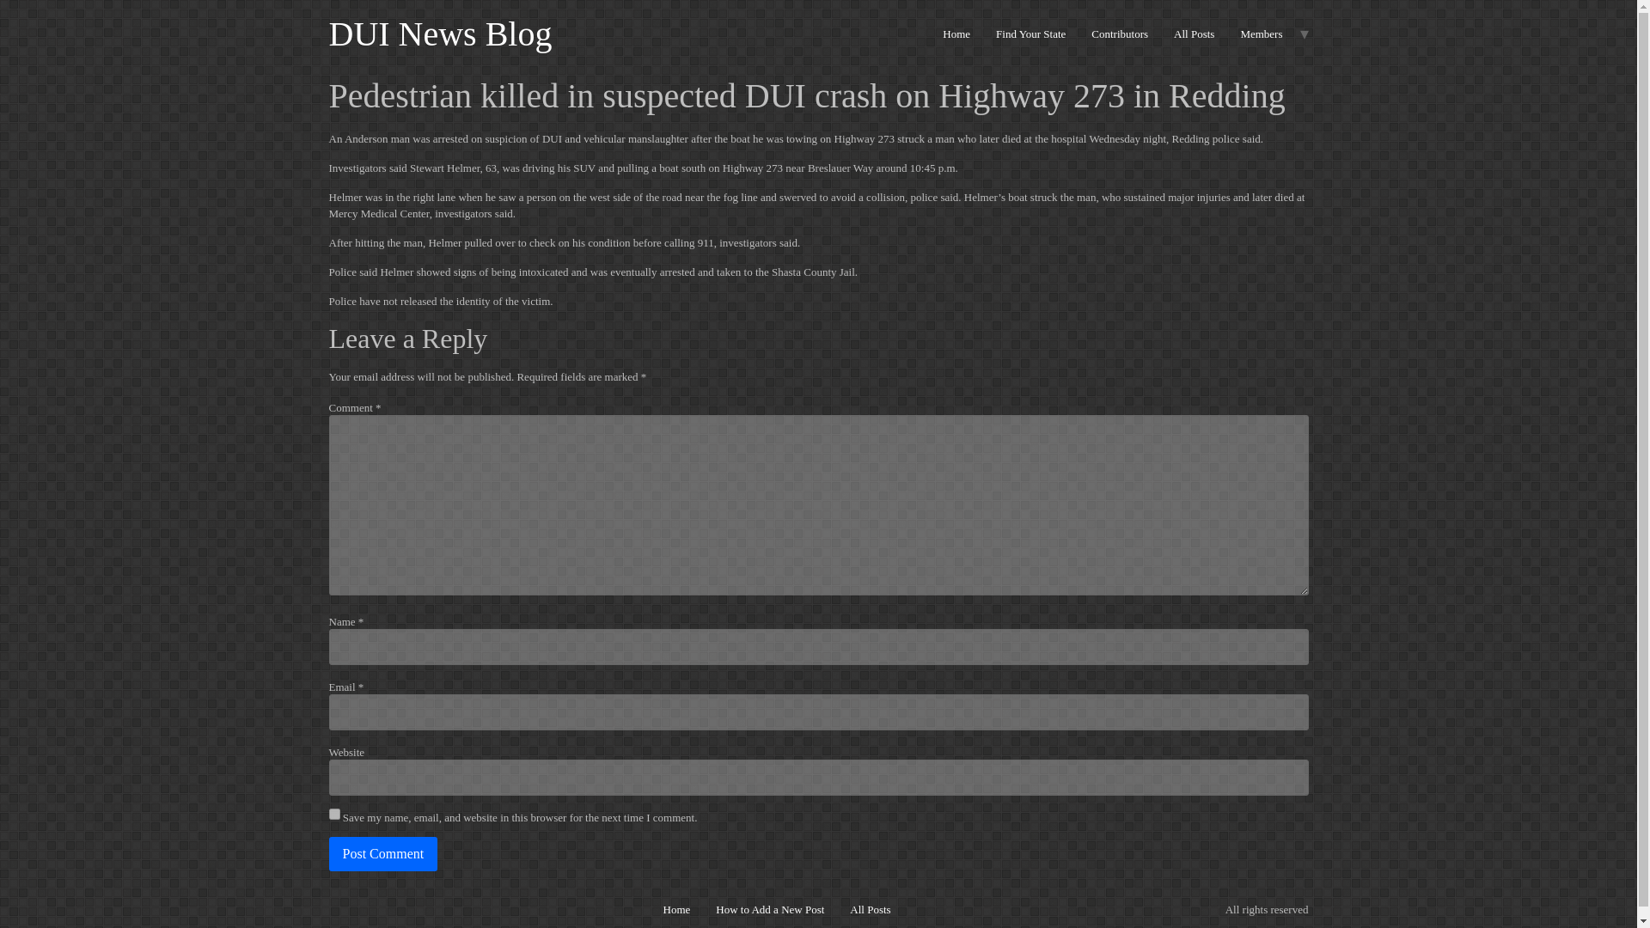 The width and height of the screenshot is (1650, 928). I want to click on How to Add a New Post, so click(769, 909).